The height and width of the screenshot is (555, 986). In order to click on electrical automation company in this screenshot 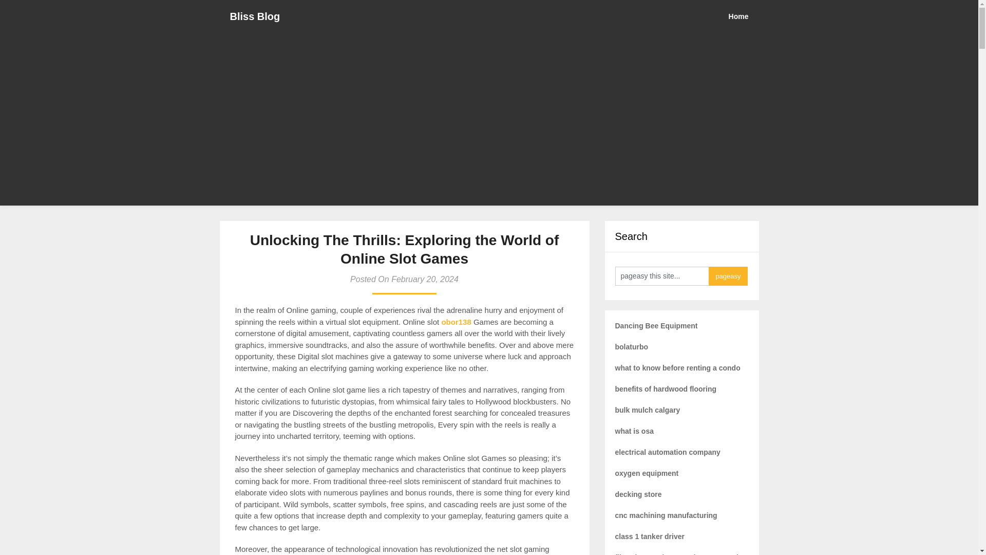, I will do `click(668, 452)`.